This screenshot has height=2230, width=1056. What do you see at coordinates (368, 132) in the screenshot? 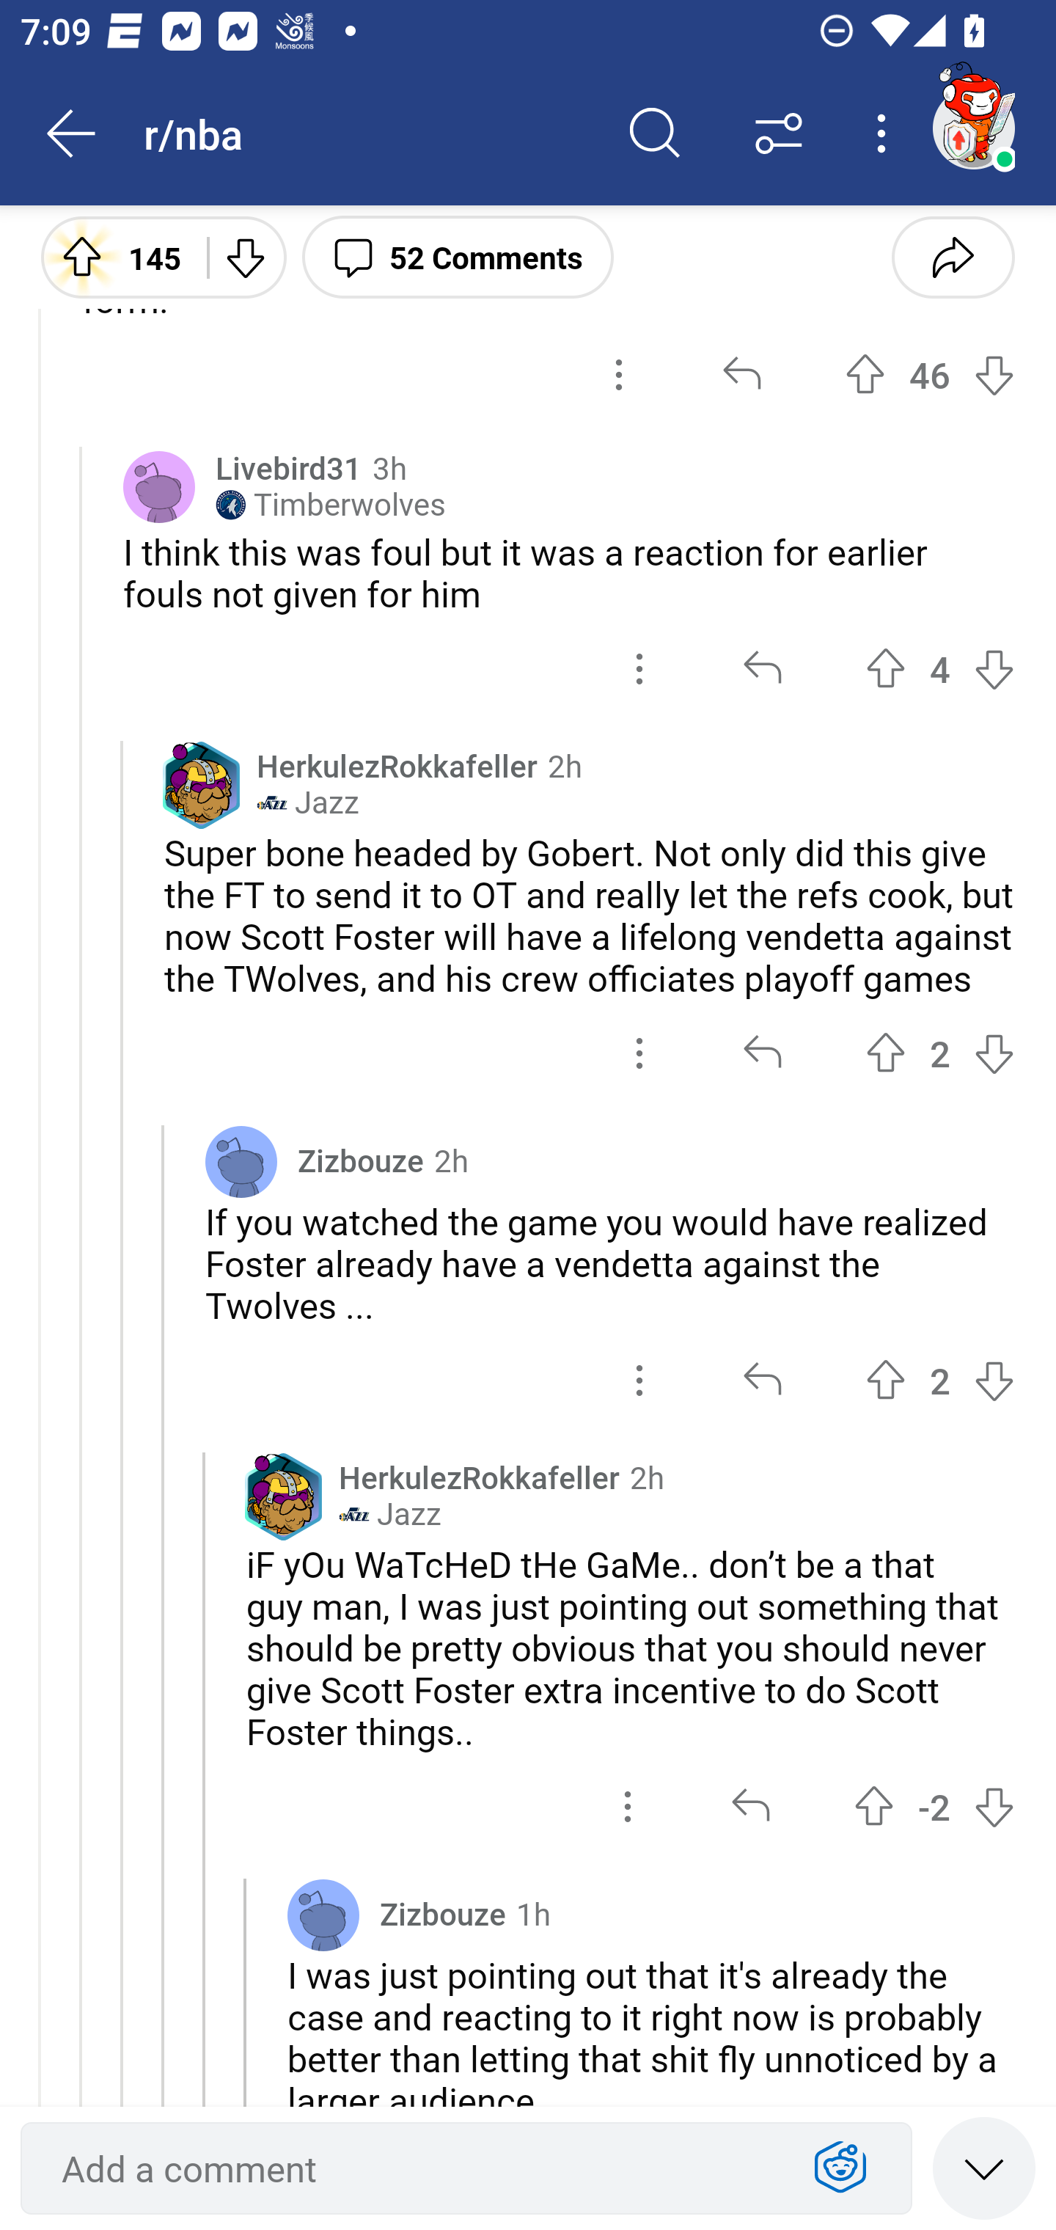
I see `r/nba` at bounding box center [368, 132].